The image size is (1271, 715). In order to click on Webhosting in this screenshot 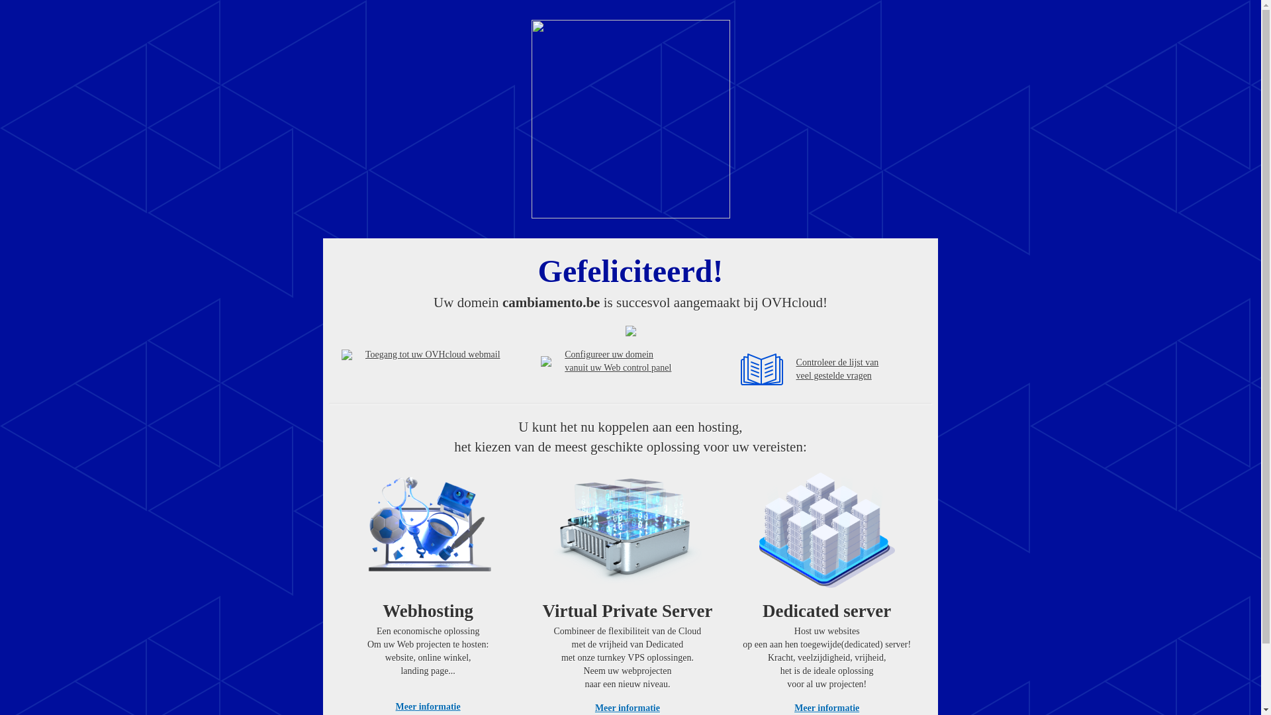, I will do `click(428, 532)`.